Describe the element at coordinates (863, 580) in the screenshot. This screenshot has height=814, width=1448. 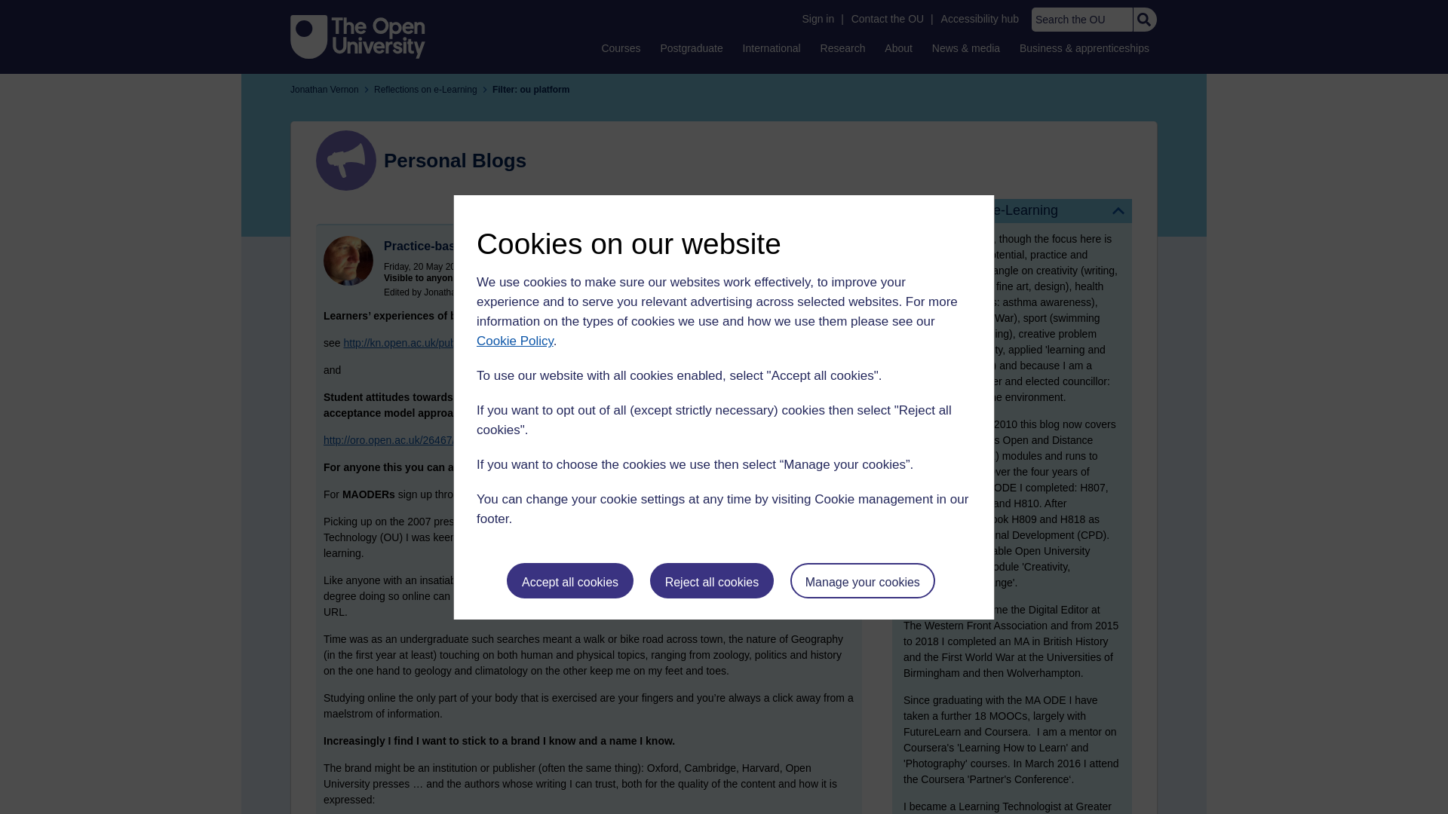
I see `Manage your cookies` at that location.